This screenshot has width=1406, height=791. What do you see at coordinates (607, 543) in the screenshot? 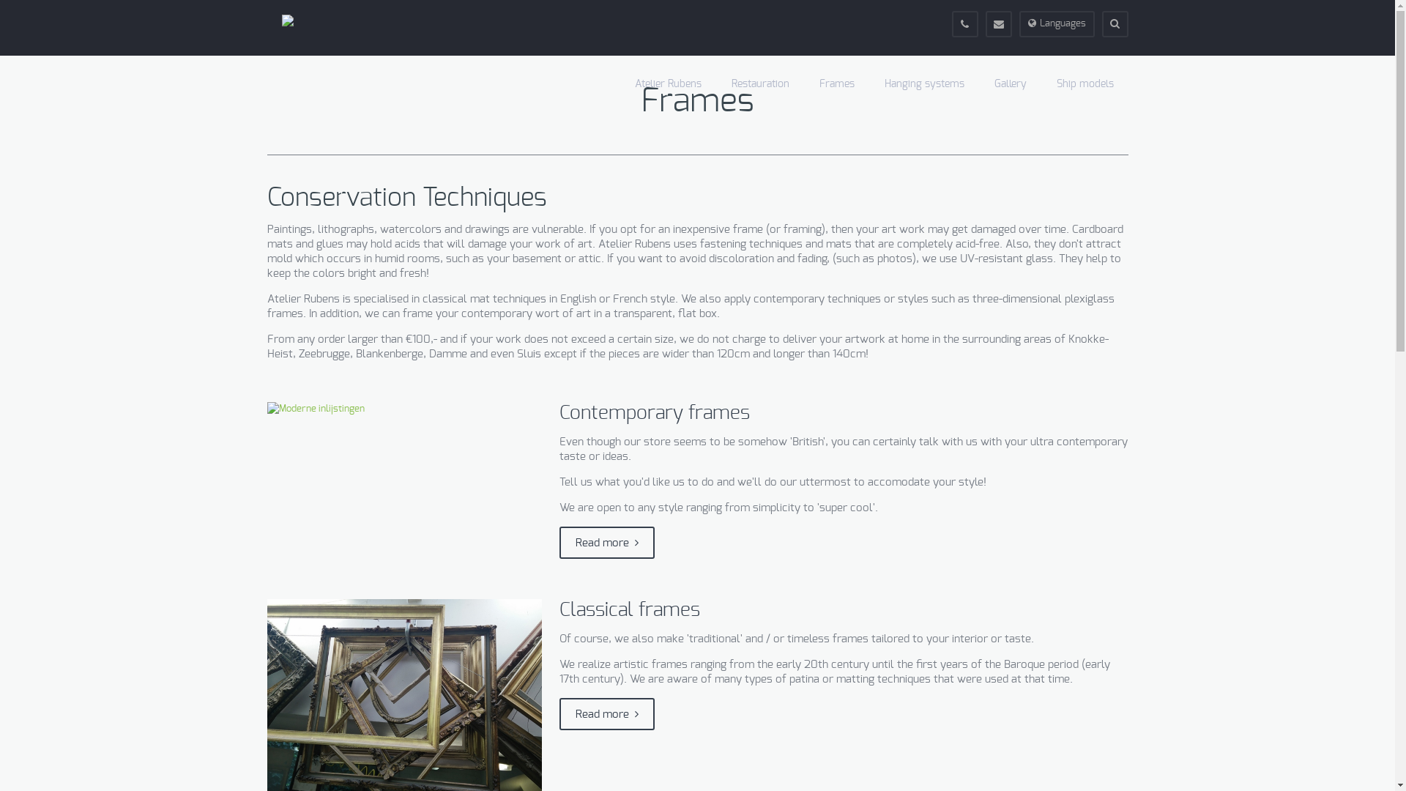
I see `Read more  ` at bounding box center [607, 543].